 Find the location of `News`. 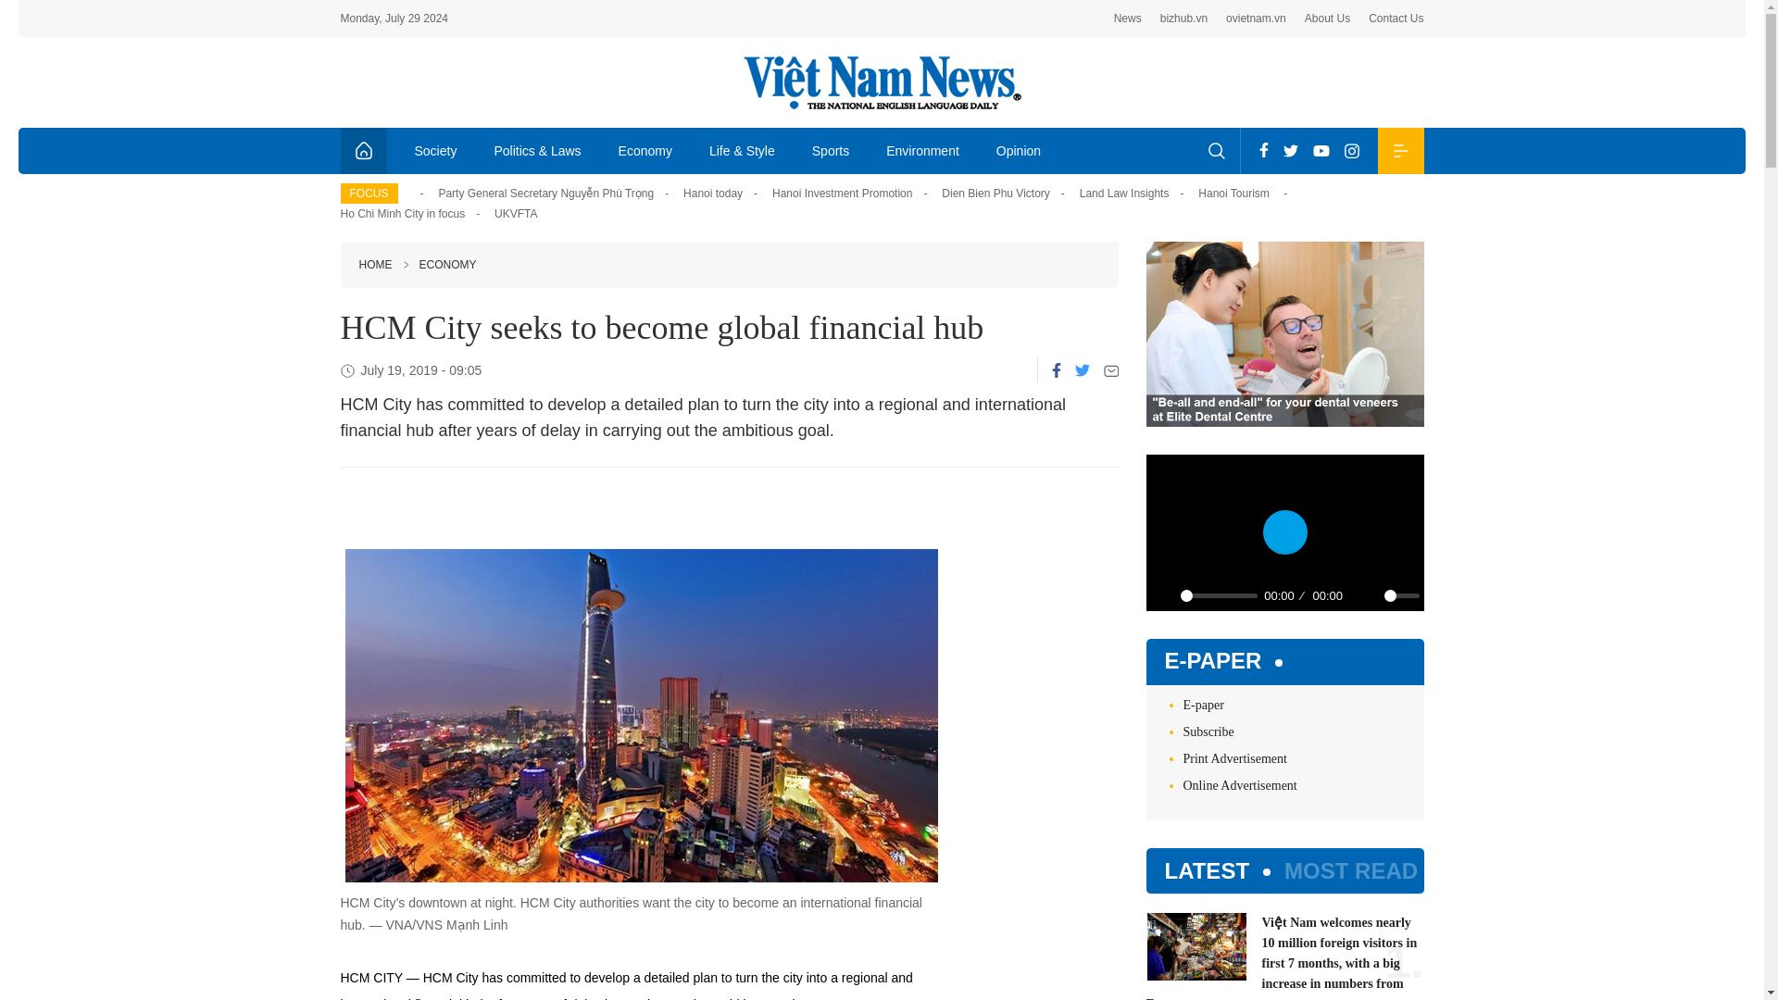

News is located at coordinates (1128, 19).